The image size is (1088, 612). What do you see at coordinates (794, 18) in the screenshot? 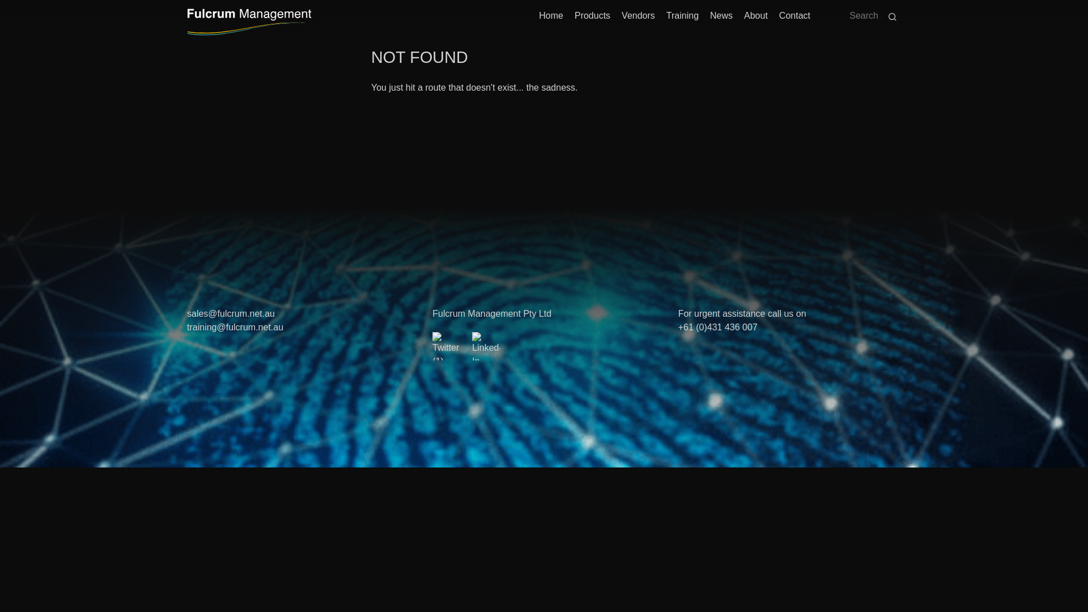
I see `Contact` at bounding box center [794, 18].